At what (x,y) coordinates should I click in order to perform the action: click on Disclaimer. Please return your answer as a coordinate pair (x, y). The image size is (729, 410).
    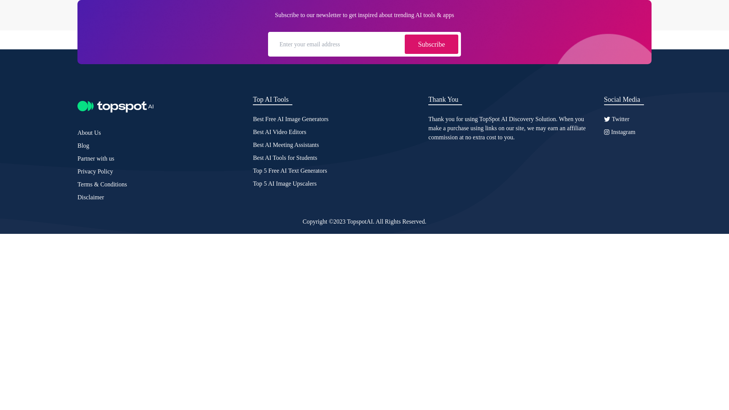
    Looking at the image, I should click on (90, 197).